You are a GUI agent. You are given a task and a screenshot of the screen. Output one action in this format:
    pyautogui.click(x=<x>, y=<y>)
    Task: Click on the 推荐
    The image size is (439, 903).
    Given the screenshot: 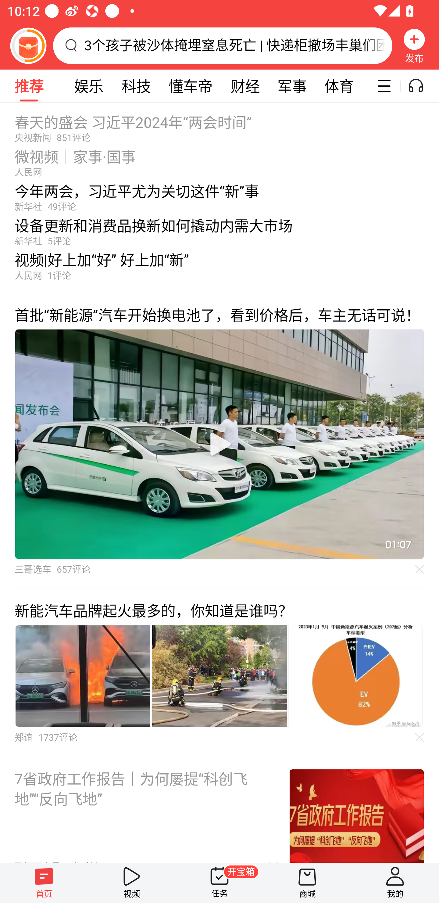 What is the action you would take?
    pyautogui.click(x=29, y=86)
    